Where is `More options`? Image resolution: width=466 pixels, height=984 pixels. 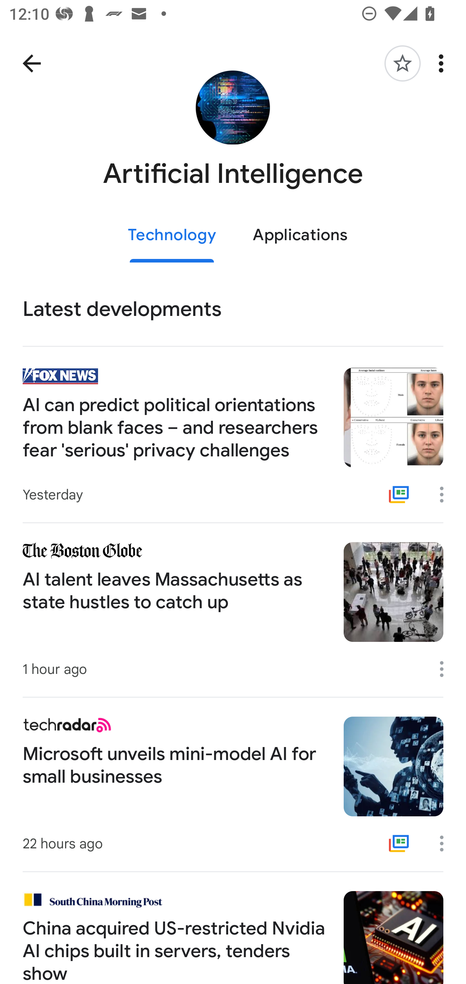 More options is located at coordinates (446, 844).